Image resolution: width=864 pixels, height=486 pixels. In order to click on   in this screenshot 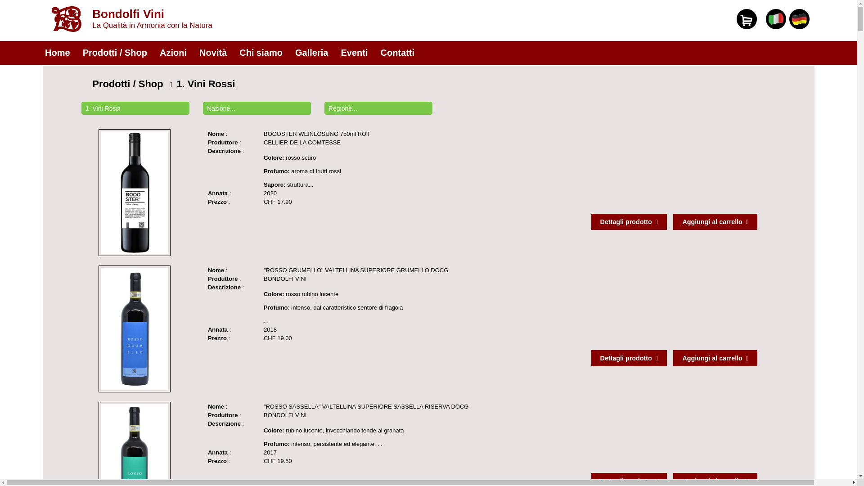, I will do `click(446, 119)`.